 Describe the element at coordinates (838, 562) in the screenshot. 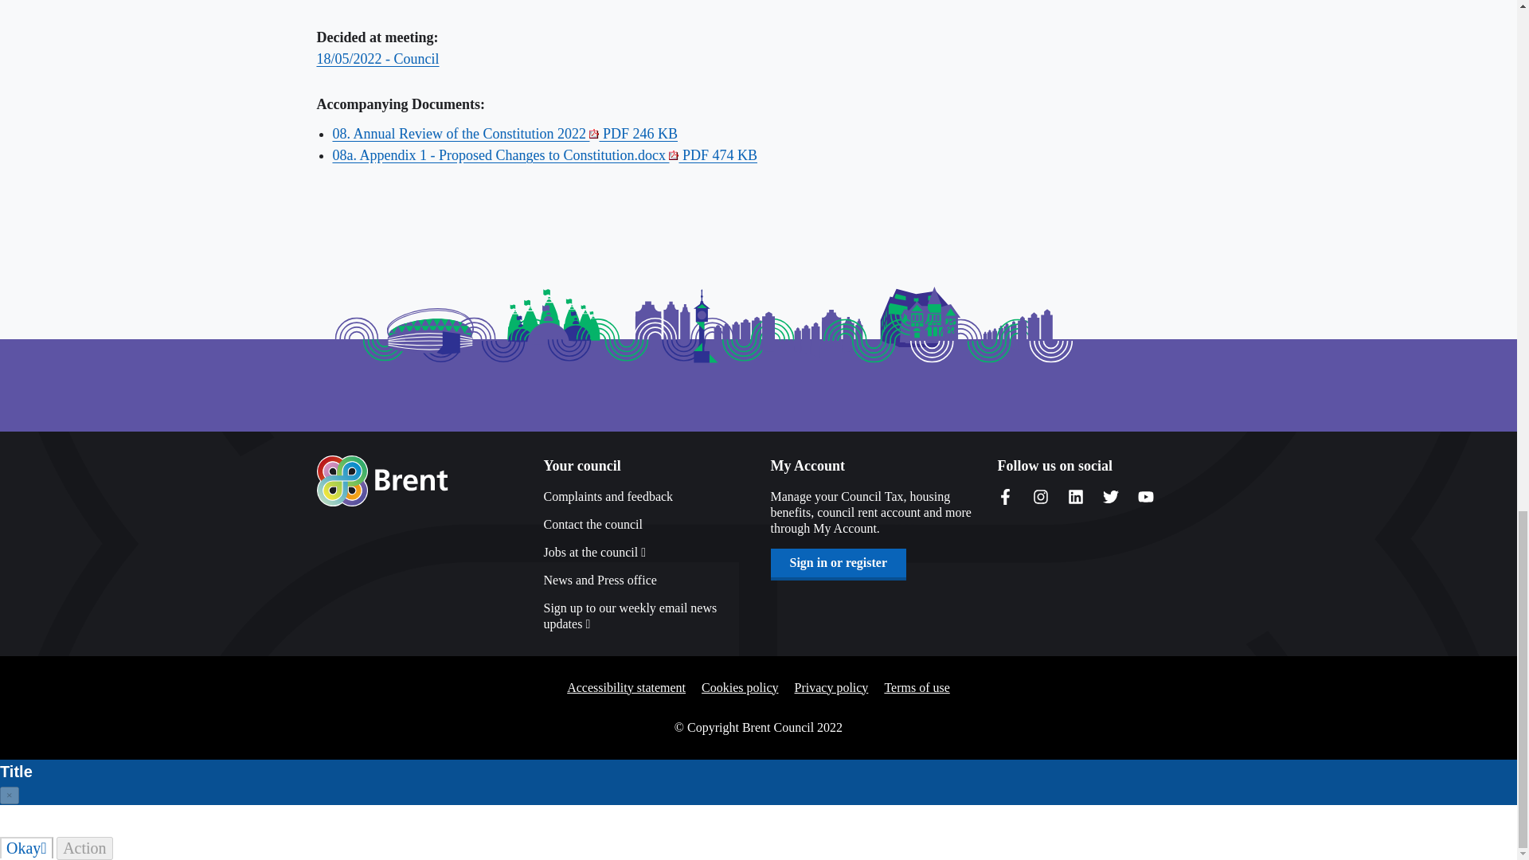

I see `Sign in or register` at that location.